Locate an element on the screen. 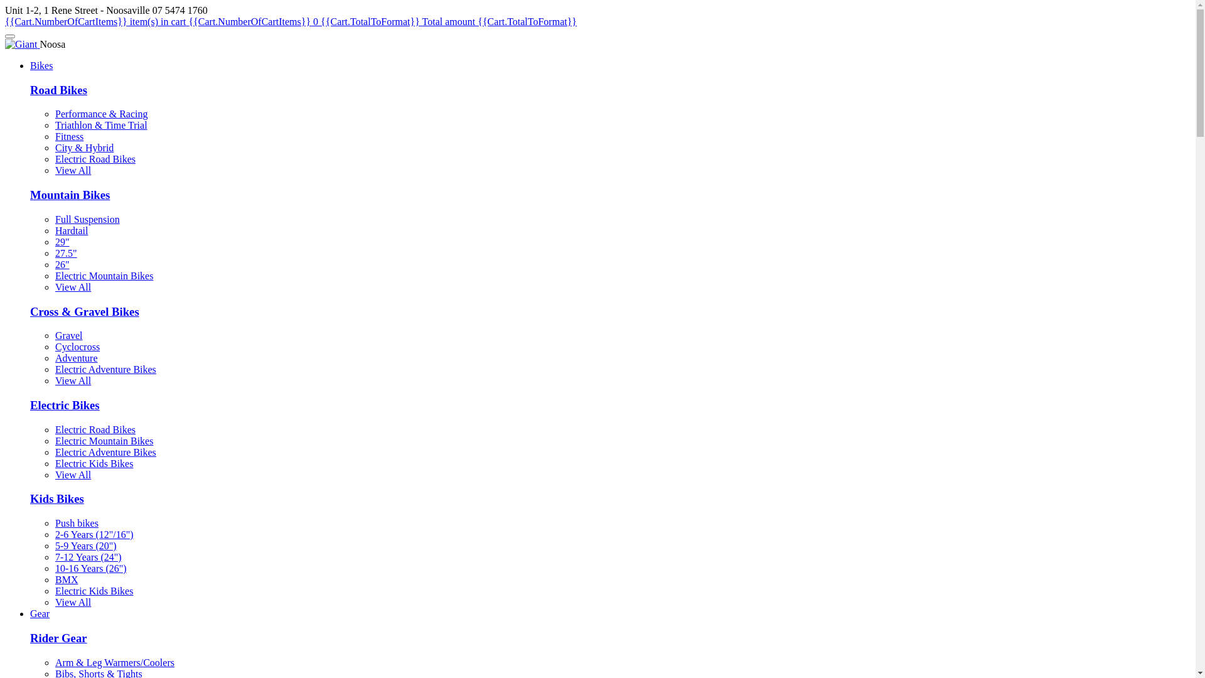 The image size is (1205, 678). View All is located at coordinates (73, 380).